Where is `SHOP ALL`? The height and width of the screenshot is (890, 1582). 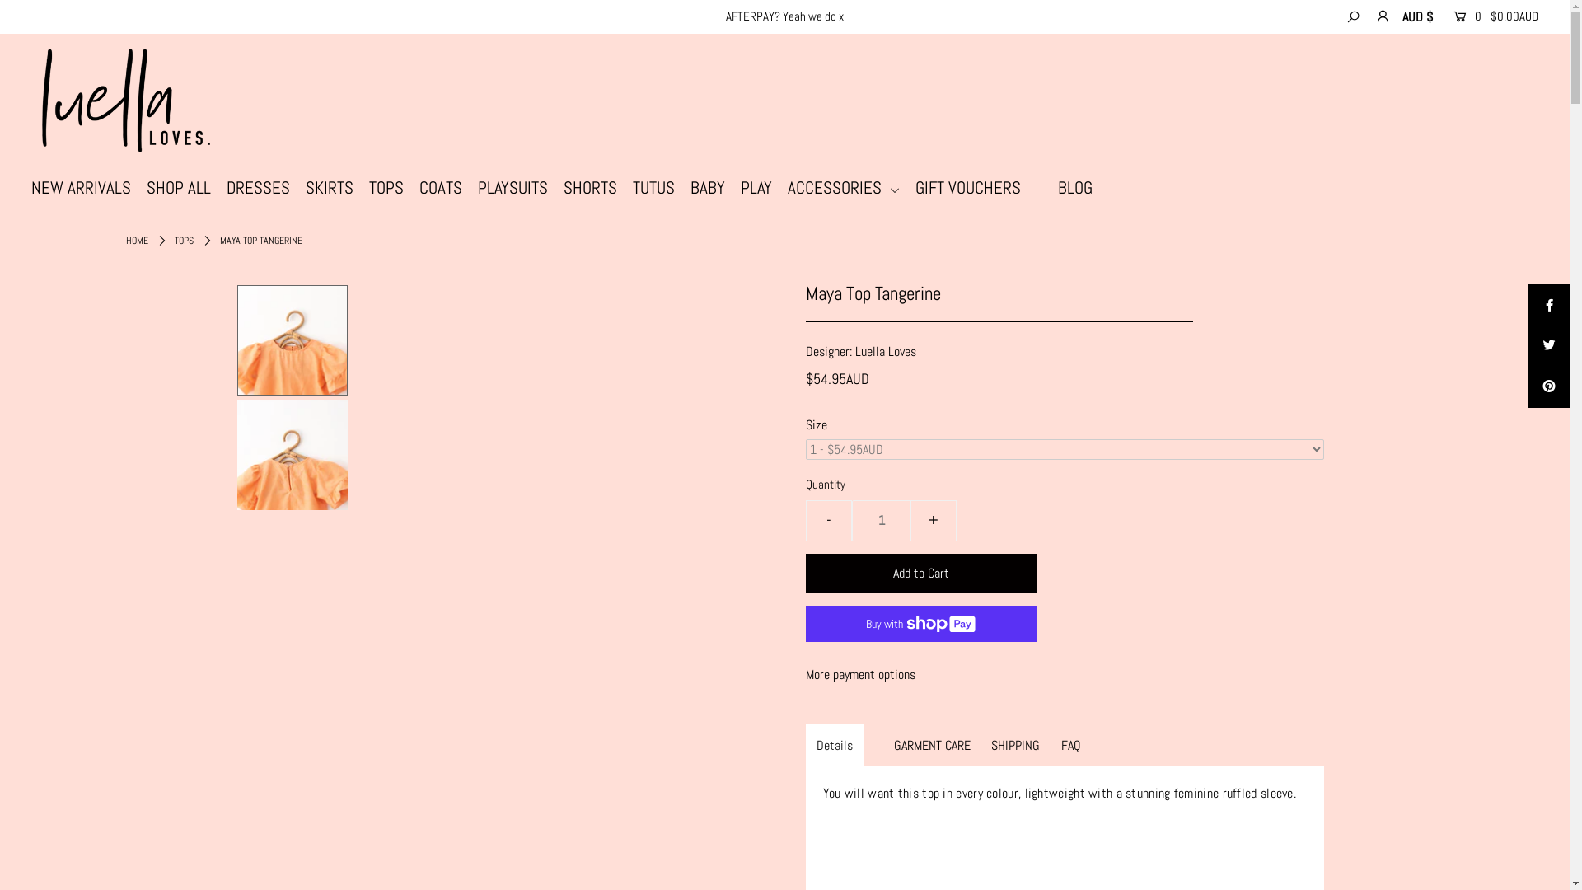
SHOP ALL is located at coordinates (185, 188).